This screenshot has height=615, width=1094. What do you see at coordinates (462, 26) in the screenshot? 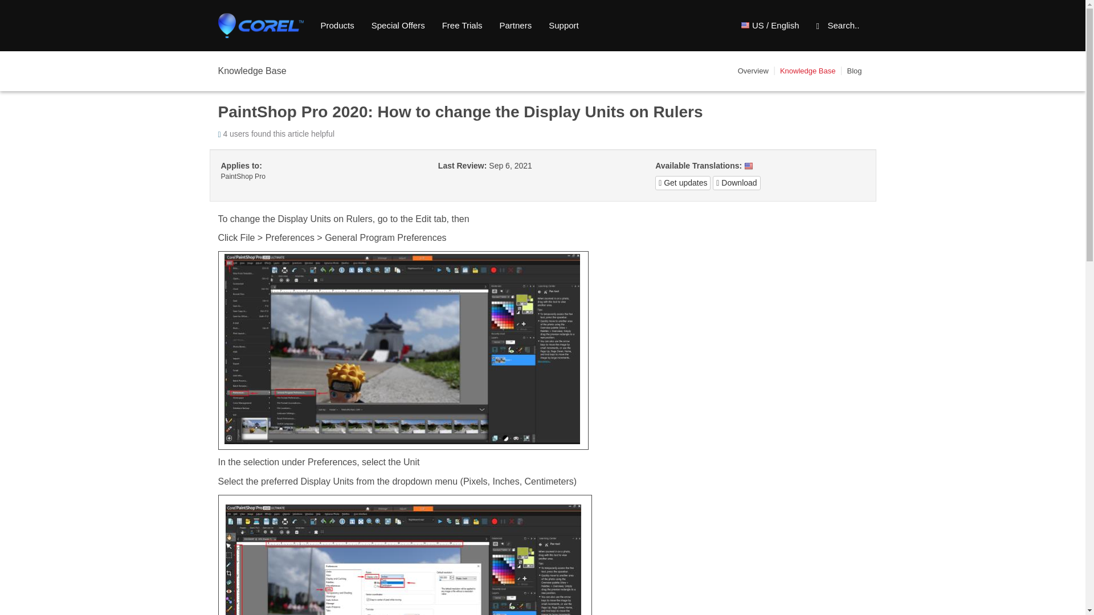
I see `Free Trials` at bounding box center [462, 26].